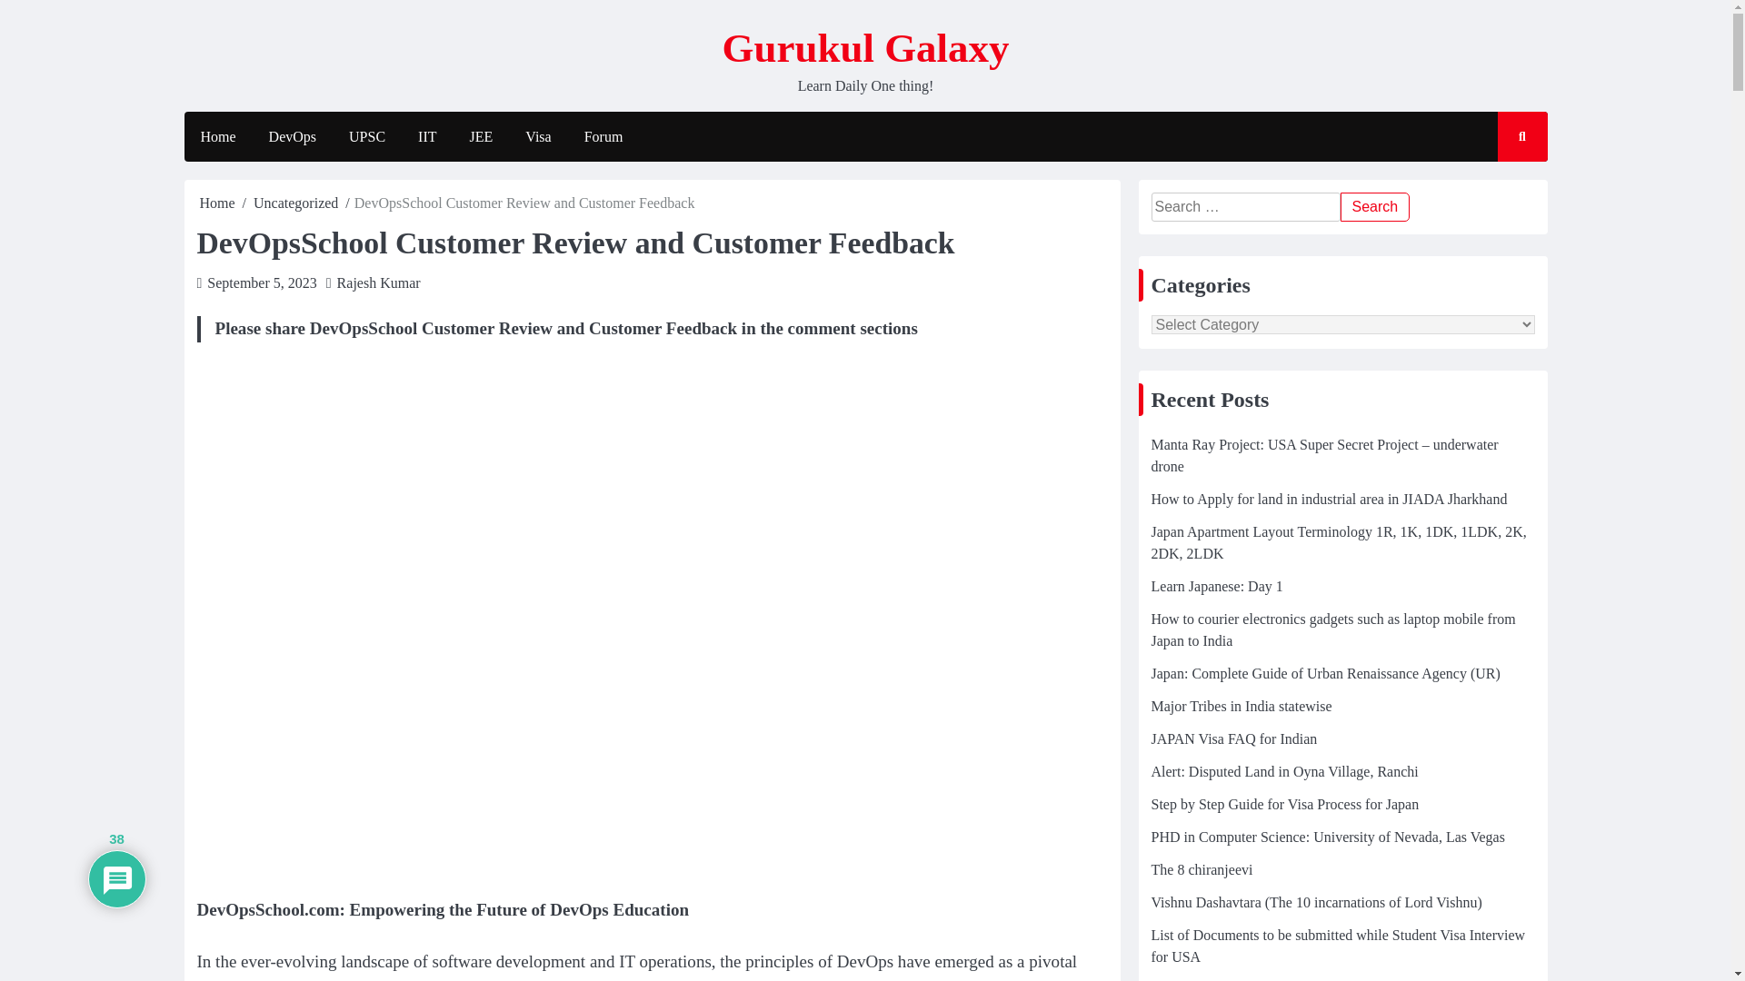 This screenshot has width=1745, height=981. What do you see at coordinates (216, 137) in the screenshot?
I see `Home` at bounding box center [216, 137].